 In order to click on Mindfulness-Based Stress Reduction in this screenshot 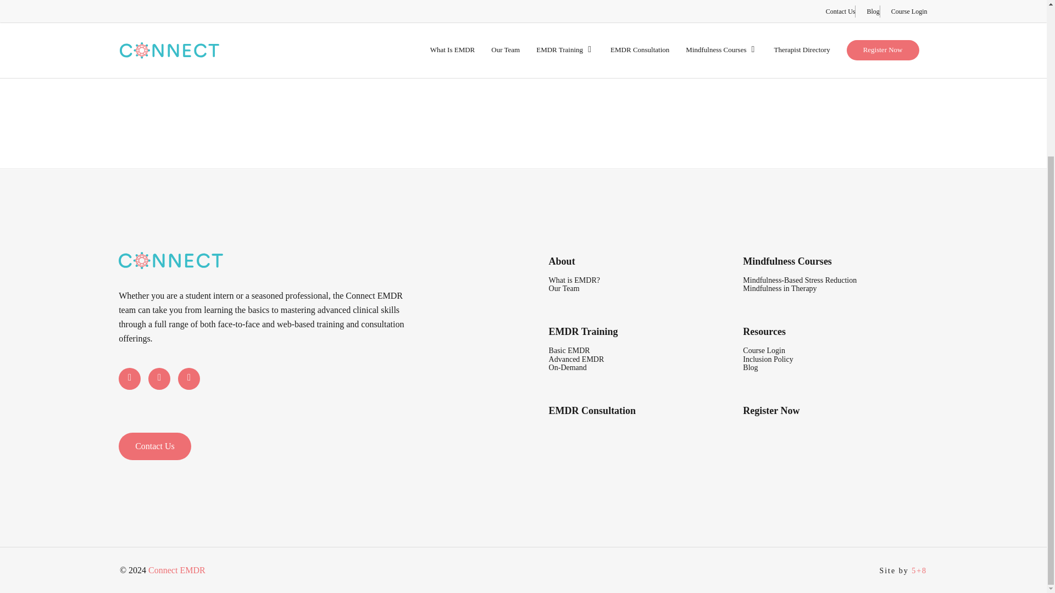, I will do `click(799, 280)`.